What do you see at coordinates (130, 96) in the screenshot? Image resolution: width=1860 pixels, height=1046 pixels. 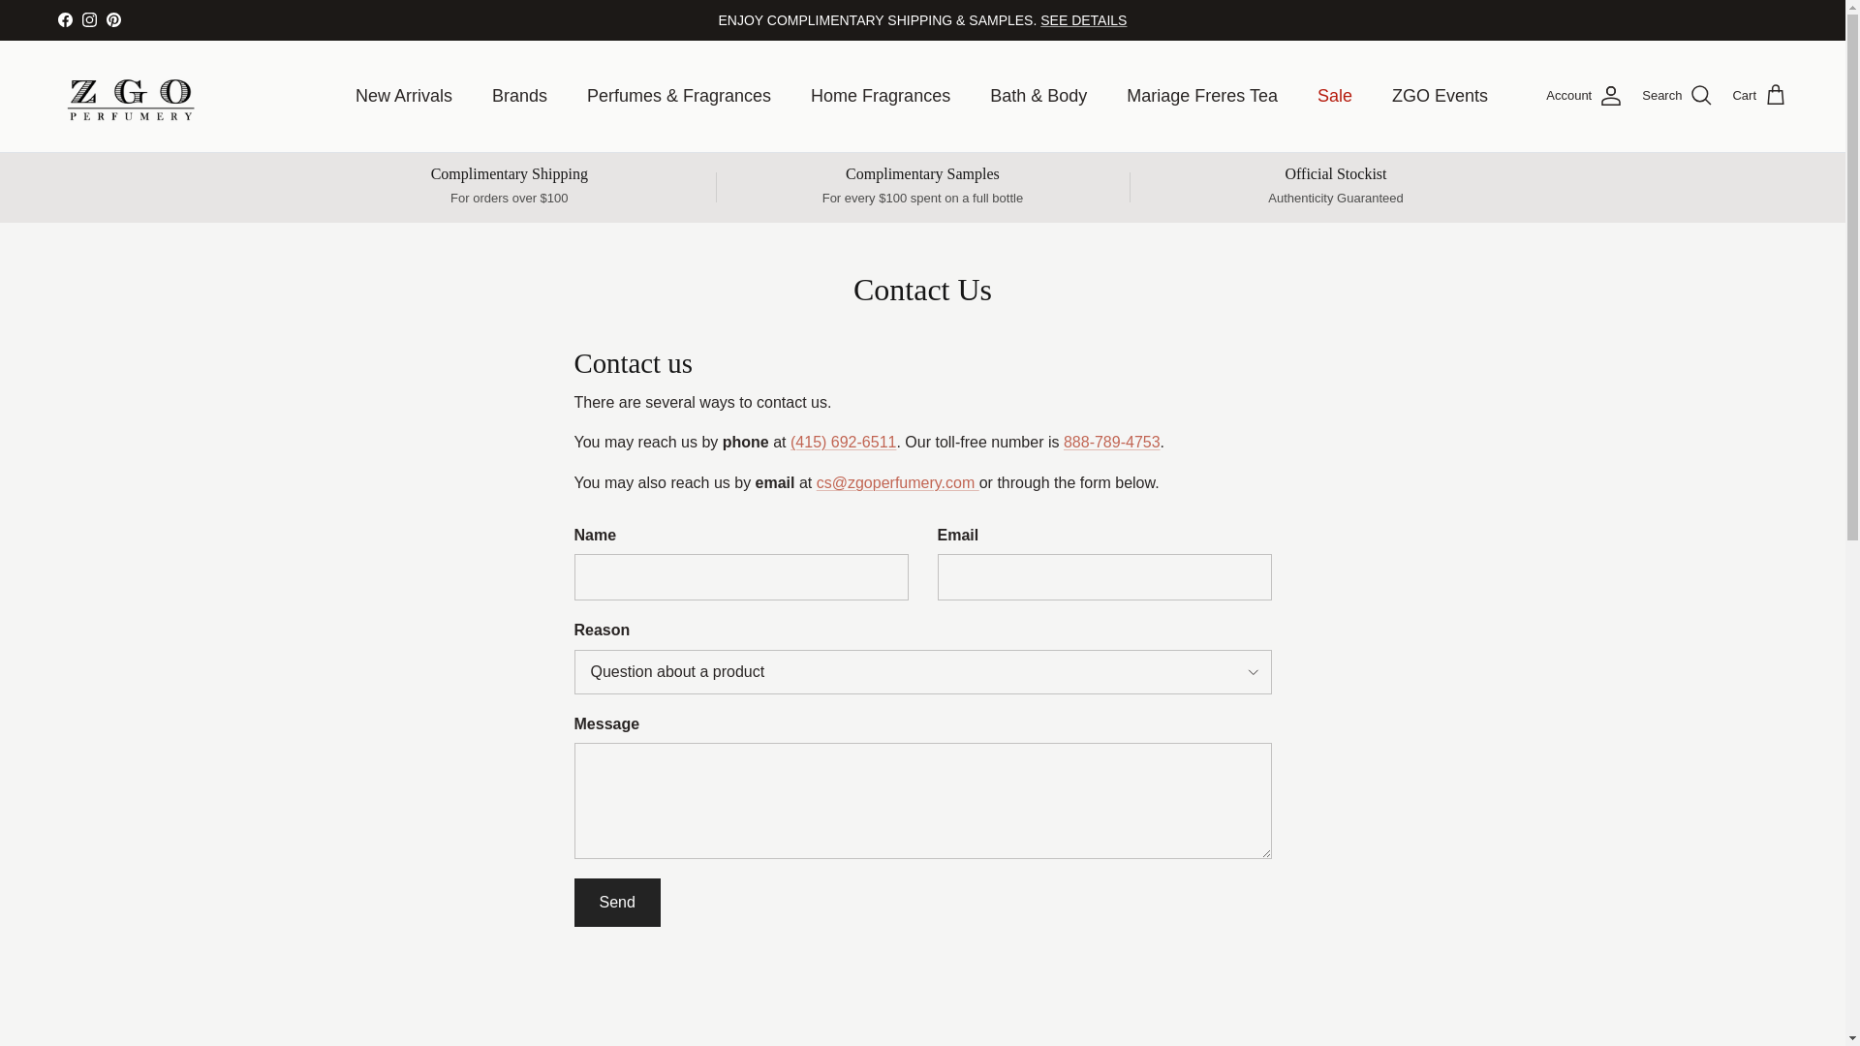 I see `ZGO Perfumery` at bounding box center [130, 96].